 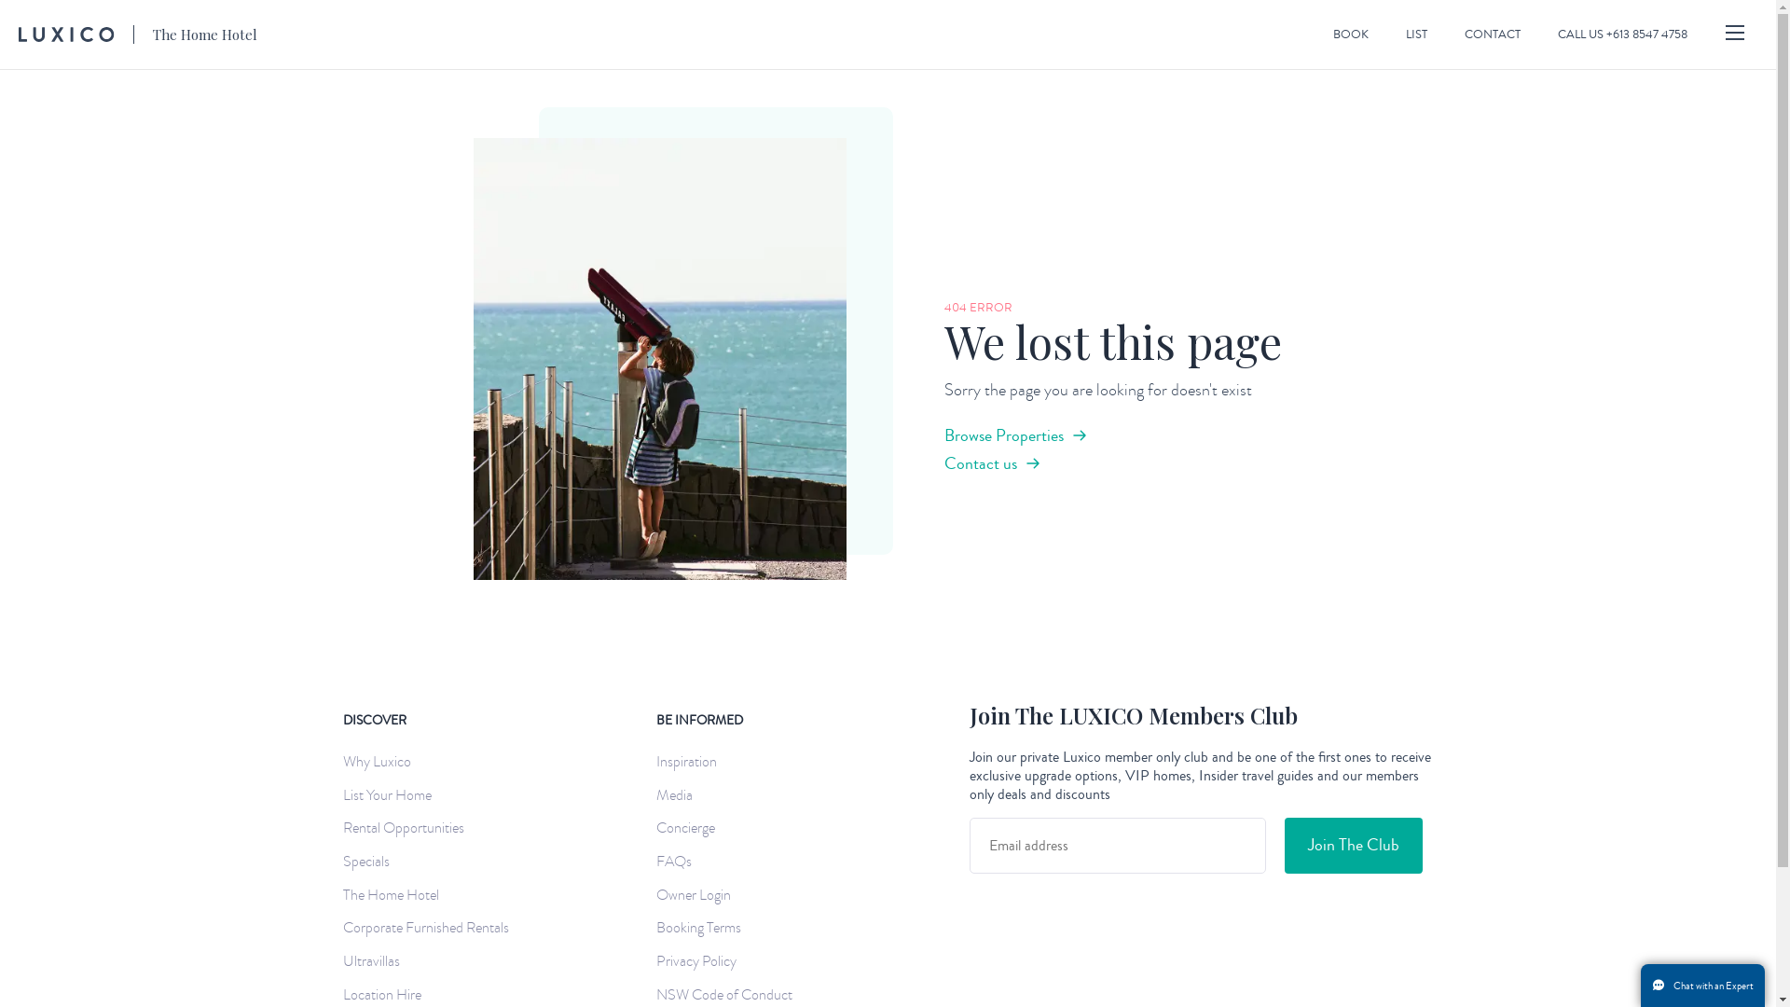 What do you see at coordinates (395, 895) in the screenshot?
I see `The Home Hotel` at bounding box center [395, 895].